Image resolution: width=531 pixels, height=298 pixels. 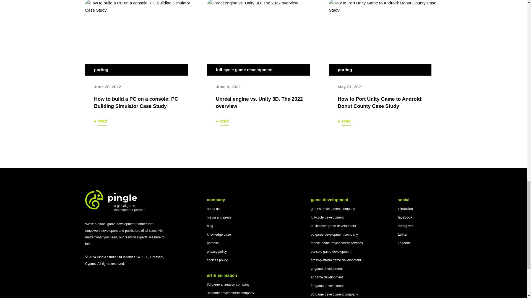 What do you see at coordinates (385, 38) in the screenshot?
I see `How to Port Unity Game to Android: Donut County Case Study` at bounding box center [385, 38].